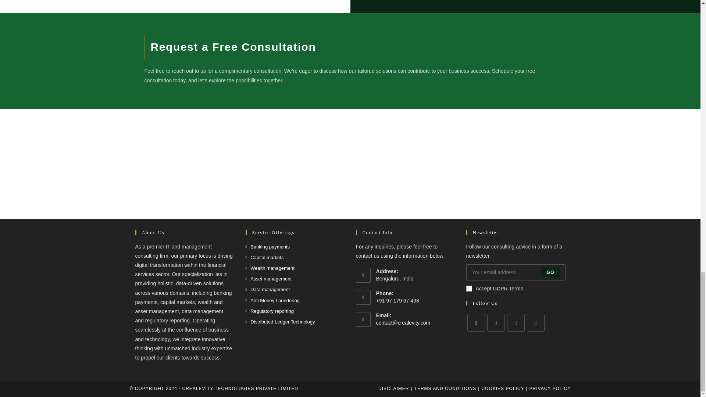 The image size is (706, 397). Describe the element at coordinates (280, 322) in the screenshot. I see `Distributed Ledger Technology` at that location.